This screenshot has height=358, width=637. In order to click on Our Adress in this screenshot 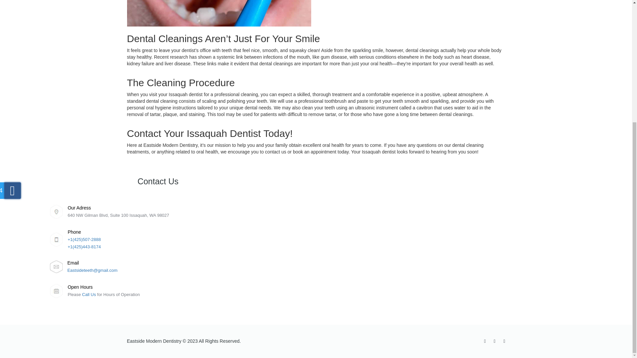, I will do `click(79, 208)`.